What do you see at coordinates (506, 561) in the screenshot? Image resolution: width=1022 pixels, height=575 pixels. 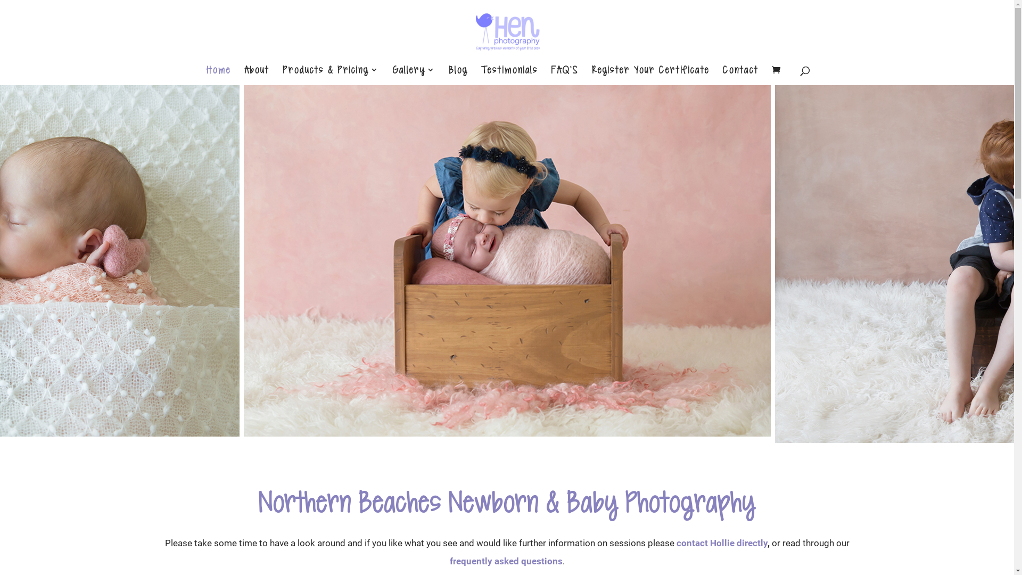 I see `frequently asked questions` at bounding box center [506, 561].